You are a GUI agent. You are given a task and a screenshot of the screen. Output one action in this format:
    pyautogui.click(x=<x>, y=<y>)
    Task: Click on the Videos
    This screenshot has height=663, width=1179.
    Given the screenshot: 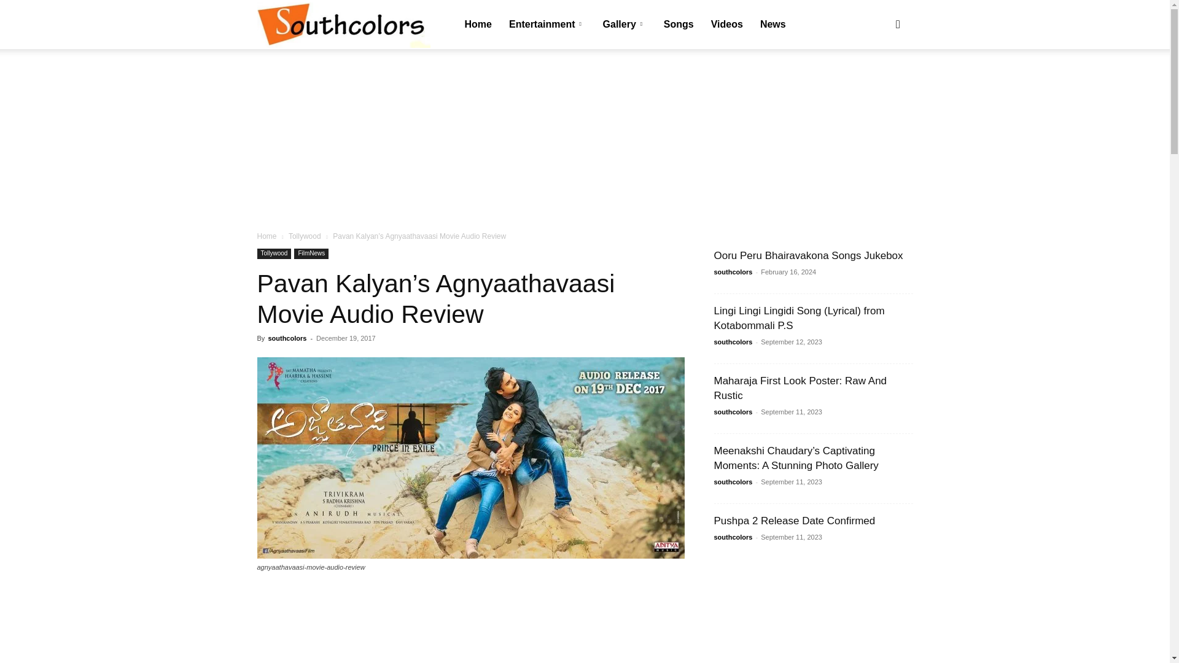 What is the action you would take?
    pyautogui.click(x=727, y=25)
    